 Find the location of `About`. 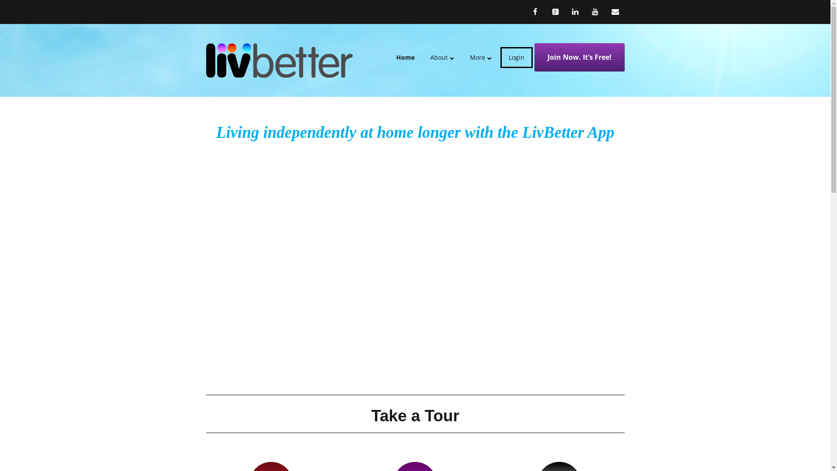

About is located at coordinates (442, 58).